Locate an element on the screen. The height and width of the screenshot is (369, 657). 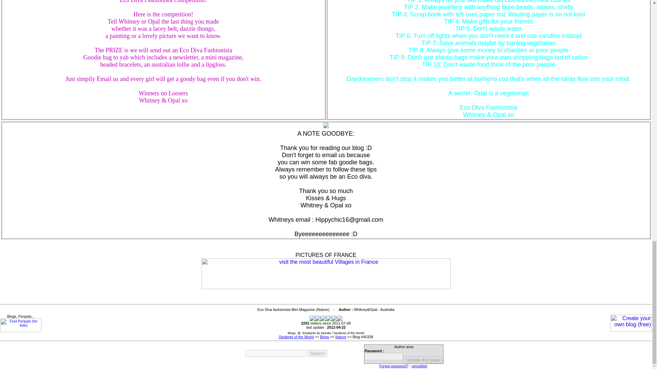
Students of the World is located at coordinates (296, 337).